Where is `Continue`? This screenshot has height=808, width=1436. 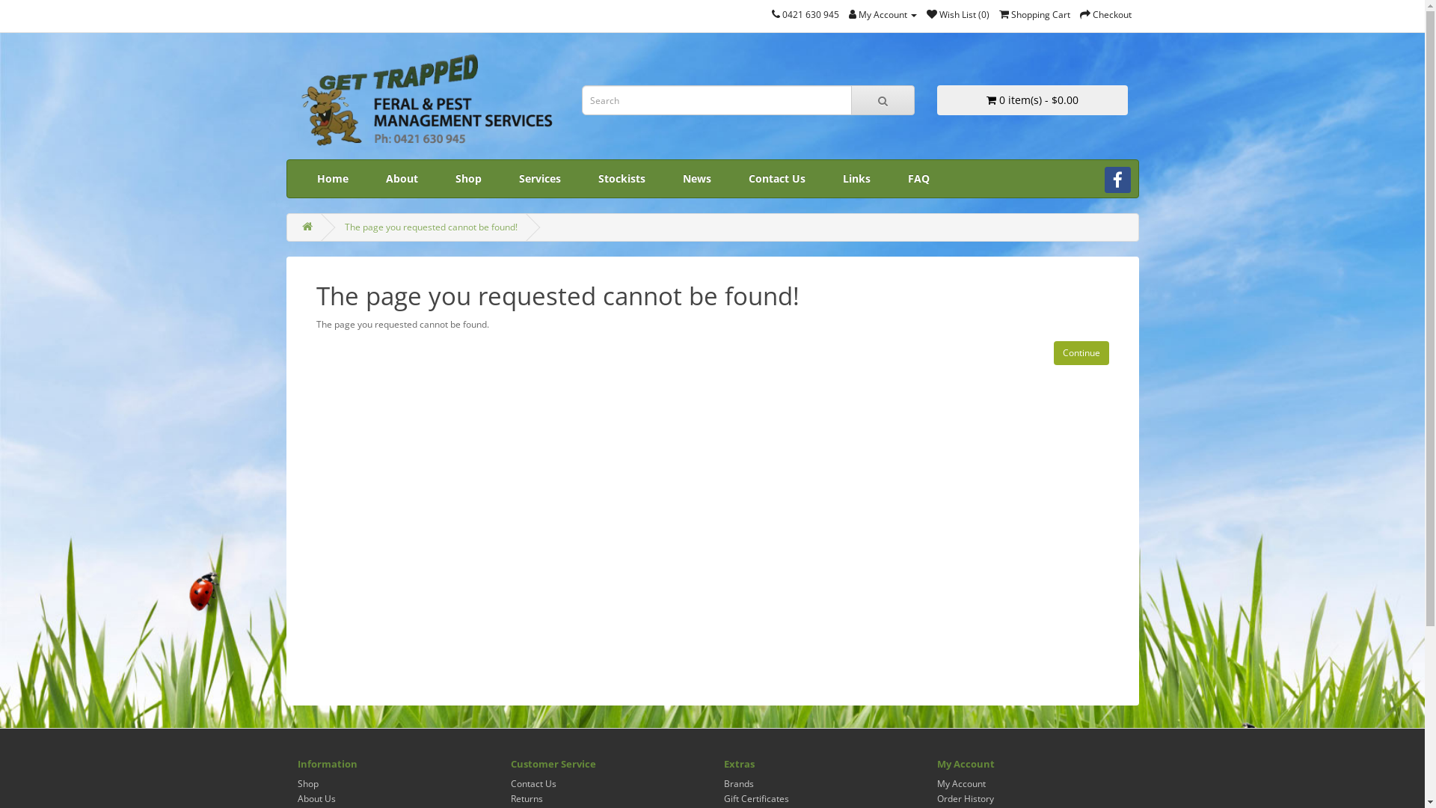 Continue is located at coordinates (1081, 353).